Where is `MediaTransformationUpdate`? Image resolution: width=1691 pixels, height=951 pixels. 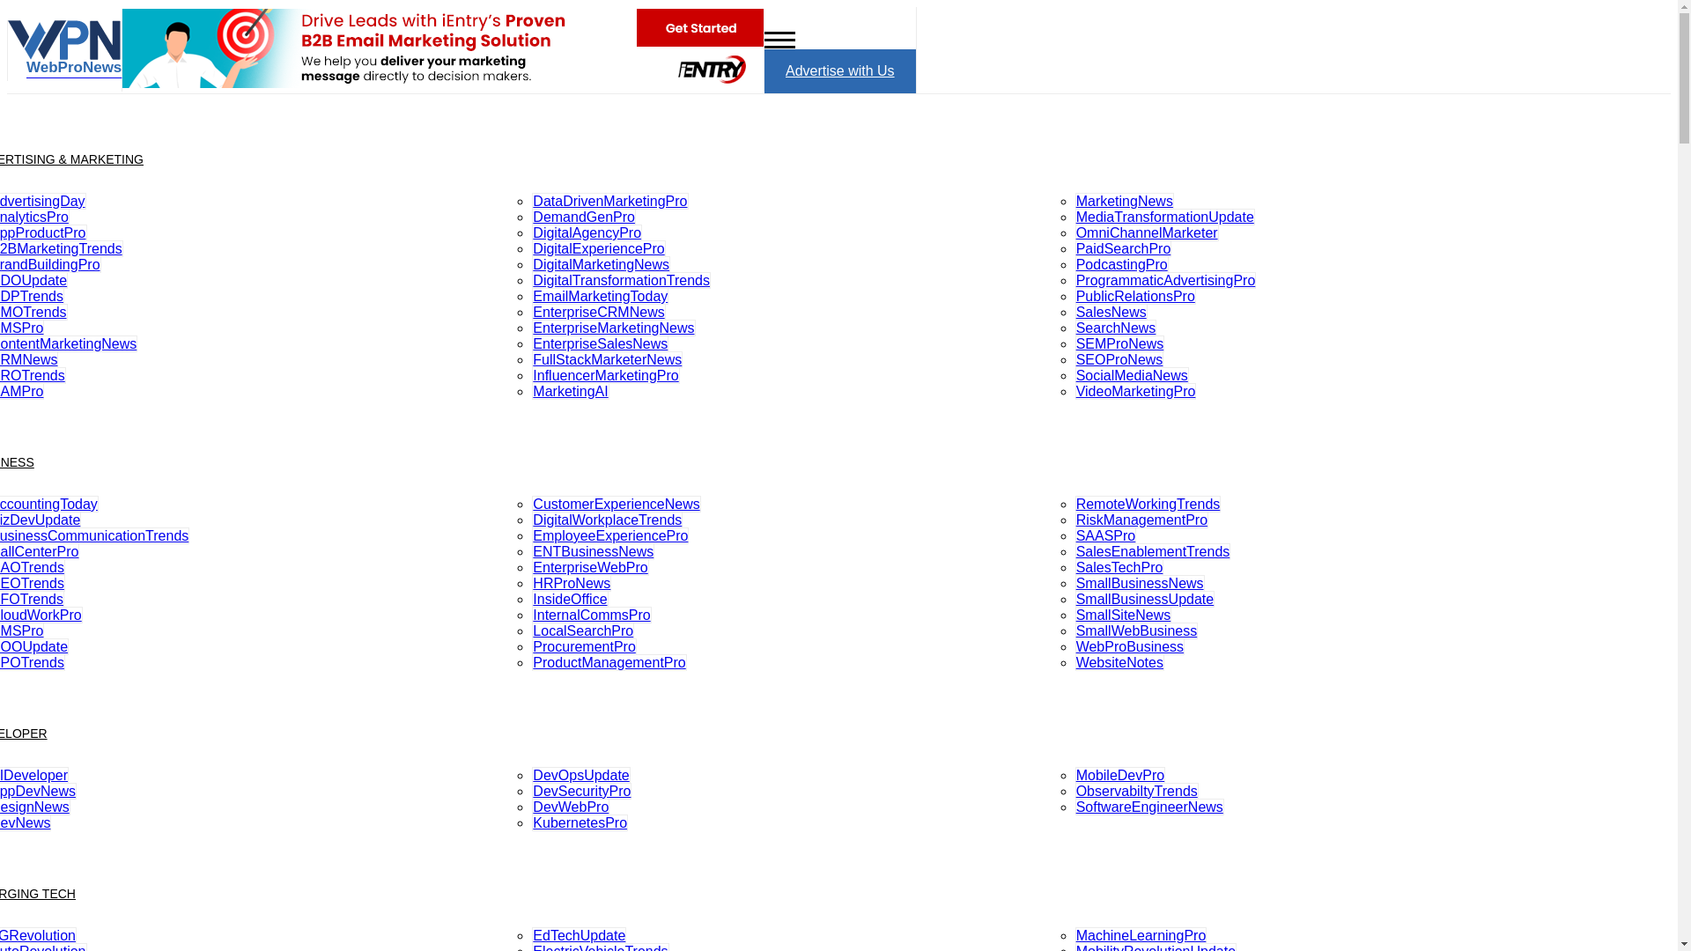
MediaTransformationUpdate is located at coordinates (1164, 217).